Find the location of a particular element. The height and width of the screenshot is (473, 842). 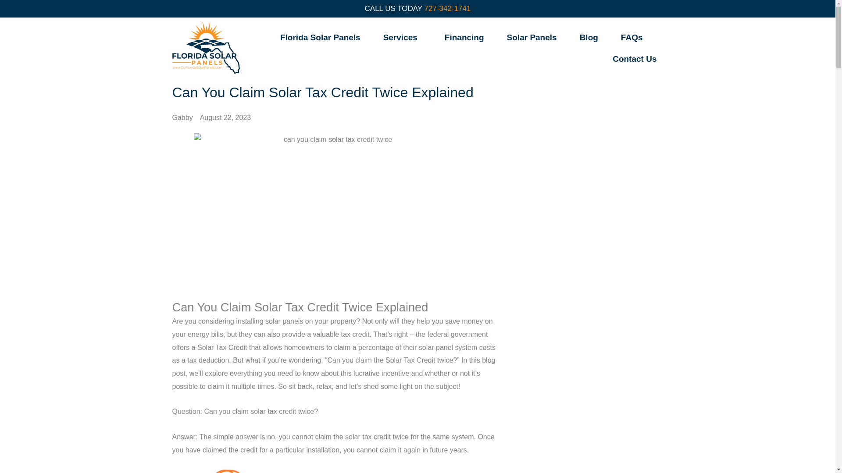

August 22, 2023 is located at coordinates (225, 117).